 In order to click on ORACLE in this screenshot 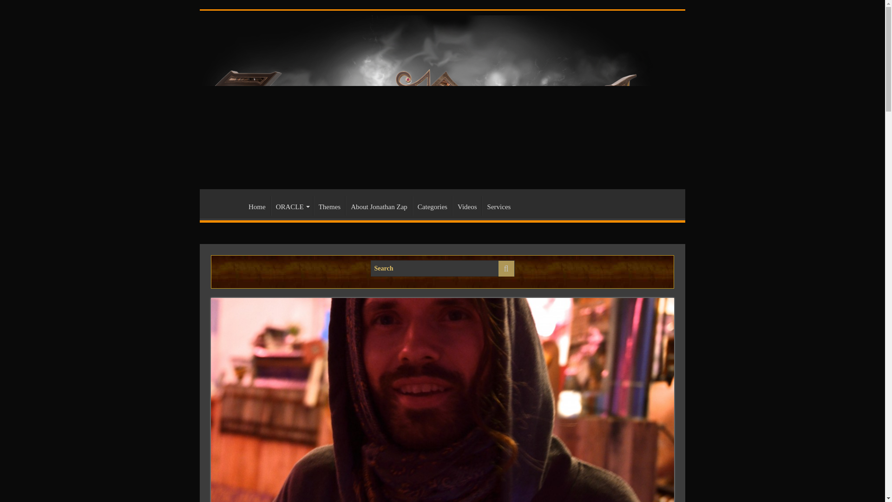, I will do `click(292, 206)`.